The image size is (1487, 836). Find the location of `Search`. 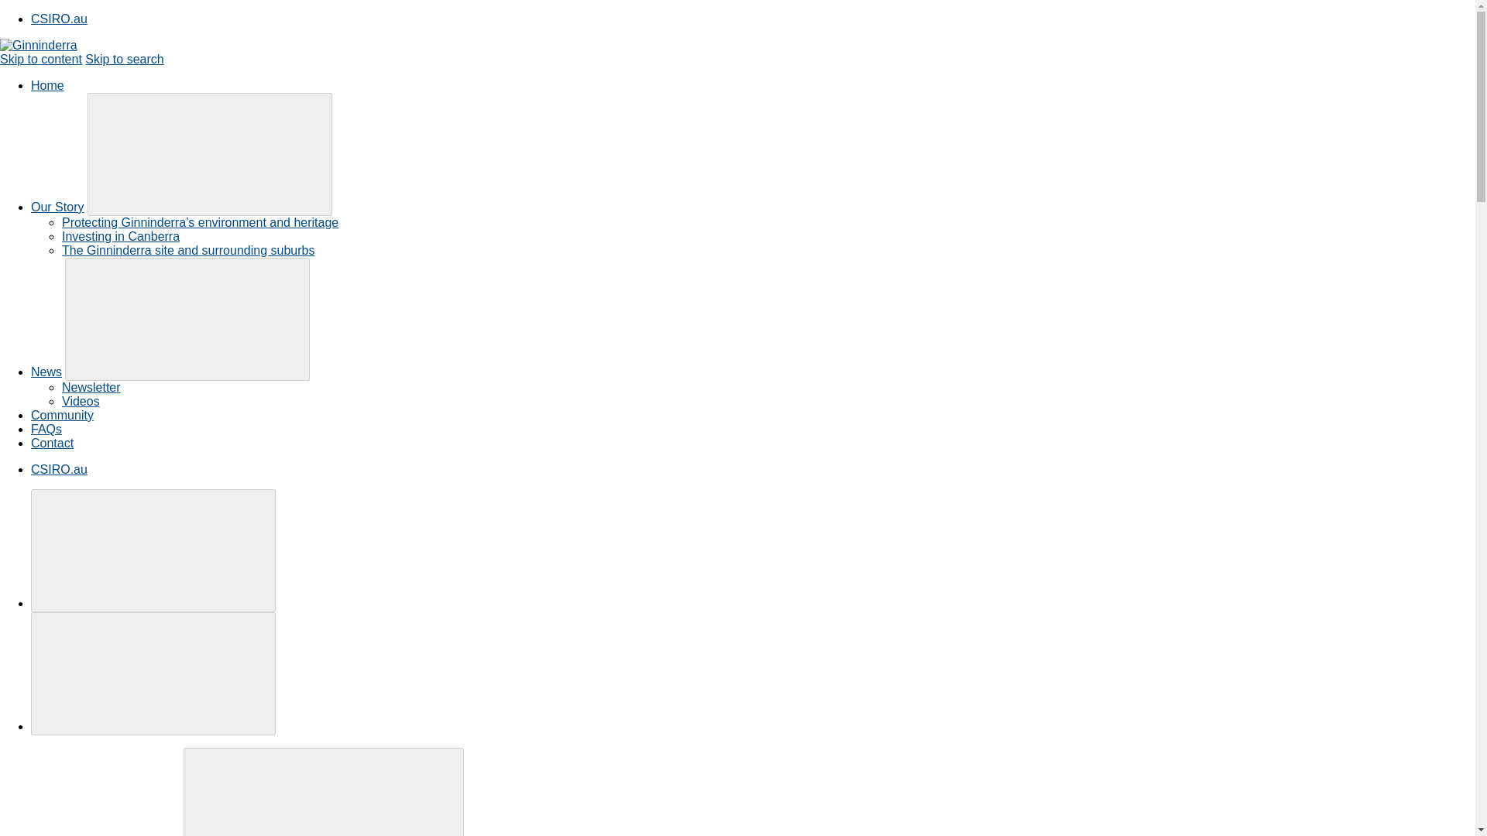

Search is located at coordinates (324, 791).